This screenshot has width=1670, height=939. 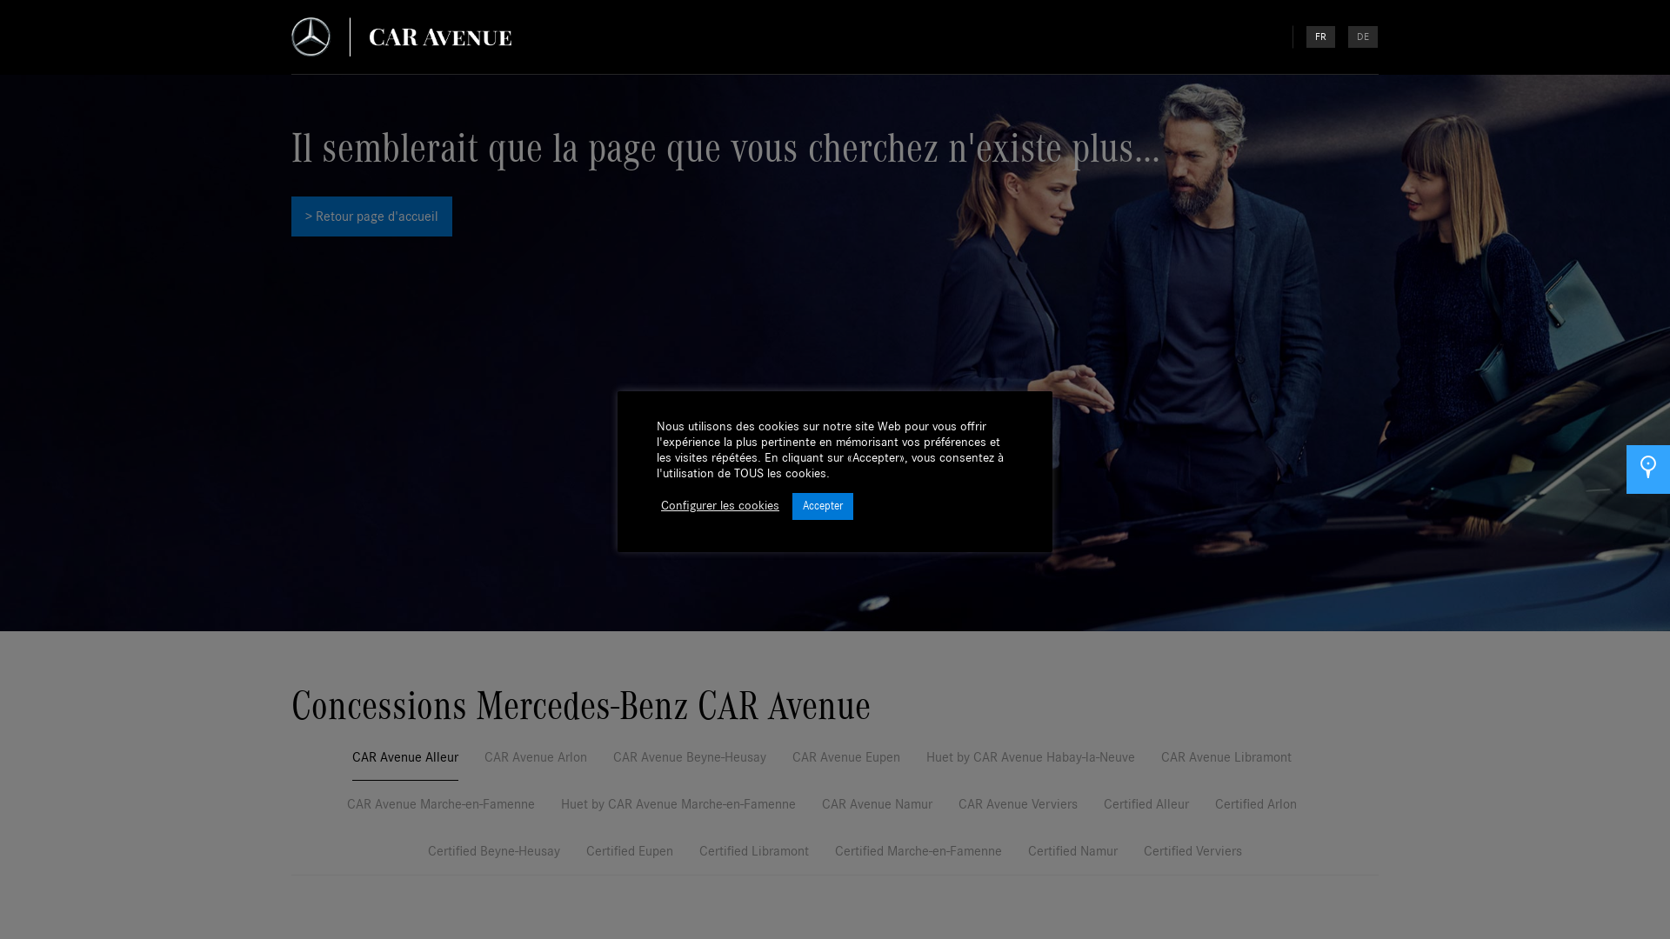 I want to click on Certified Namur, so click(x=1073, y=857).